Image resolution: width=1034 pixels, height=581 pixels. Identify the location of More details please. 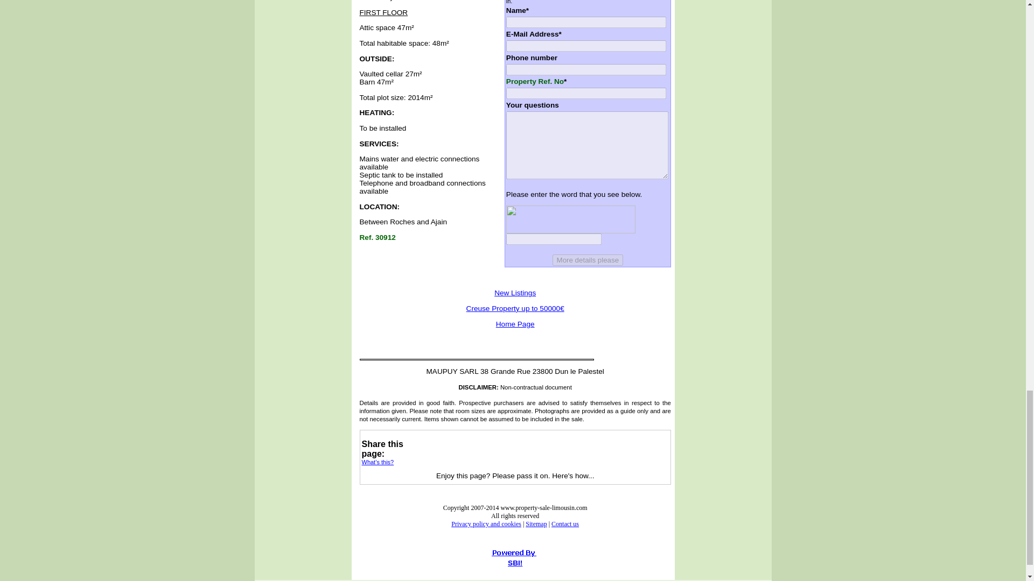
(588, 260).